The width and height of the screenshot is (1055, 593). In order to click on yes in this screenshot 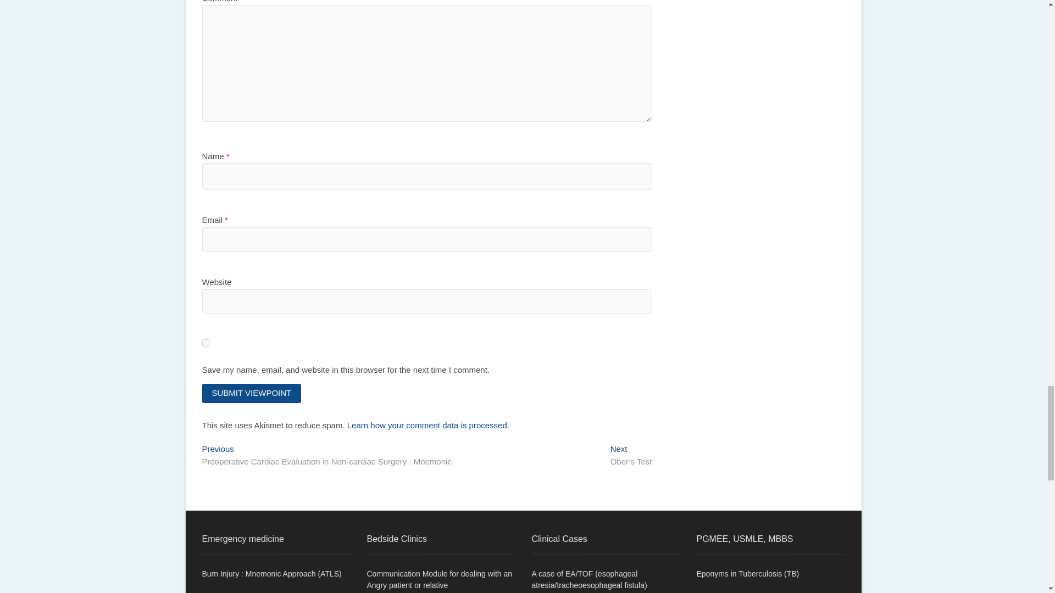, I will do `click(206, 343)`.